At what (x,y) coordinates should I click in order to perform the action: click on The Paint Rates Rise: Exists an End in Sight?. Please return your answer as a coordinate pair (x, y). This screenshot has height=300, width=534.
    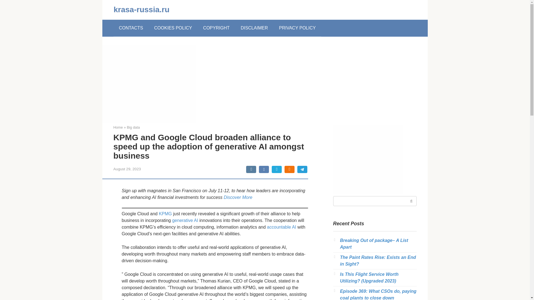
    Looking at the image, I should click on (378, 261).